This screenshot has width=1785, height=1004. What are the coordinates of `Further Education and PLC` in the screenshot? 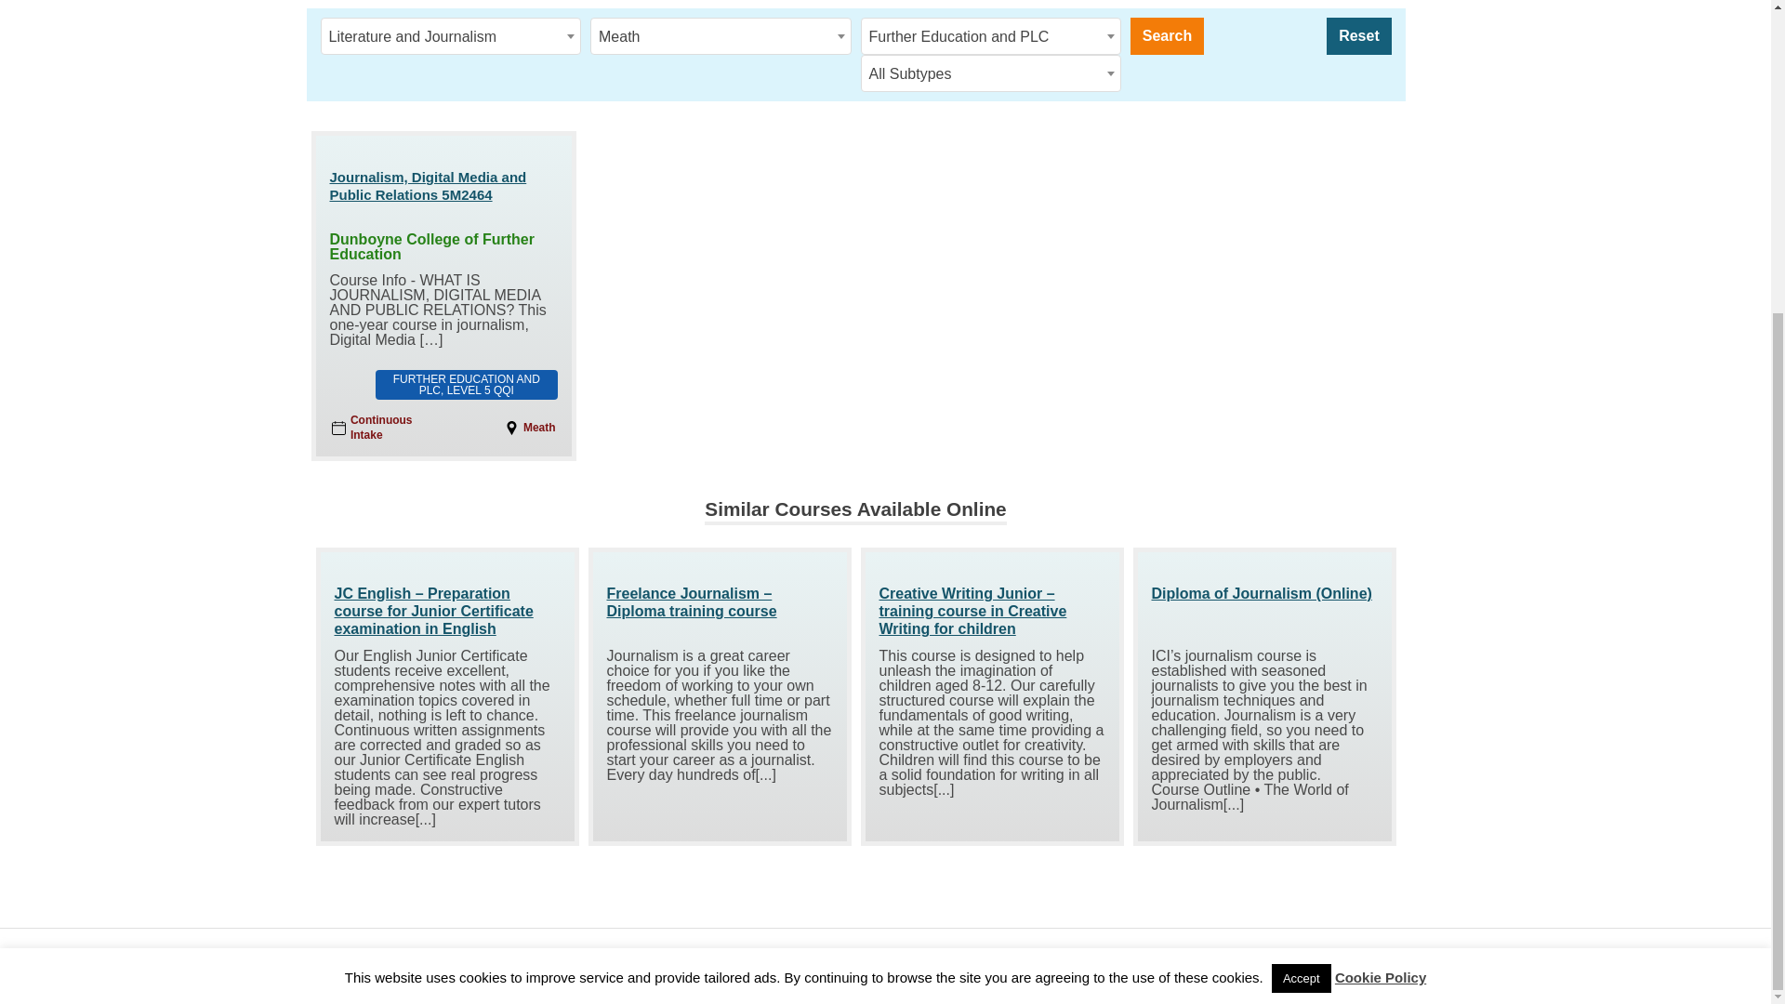 It's located at (990, 37).